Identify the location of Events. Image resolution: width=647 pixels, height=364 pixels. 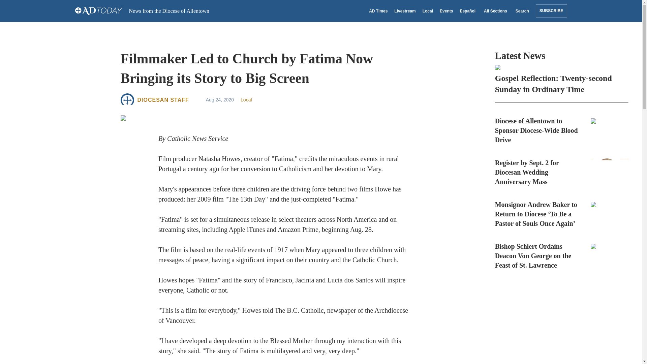
(446, 11).